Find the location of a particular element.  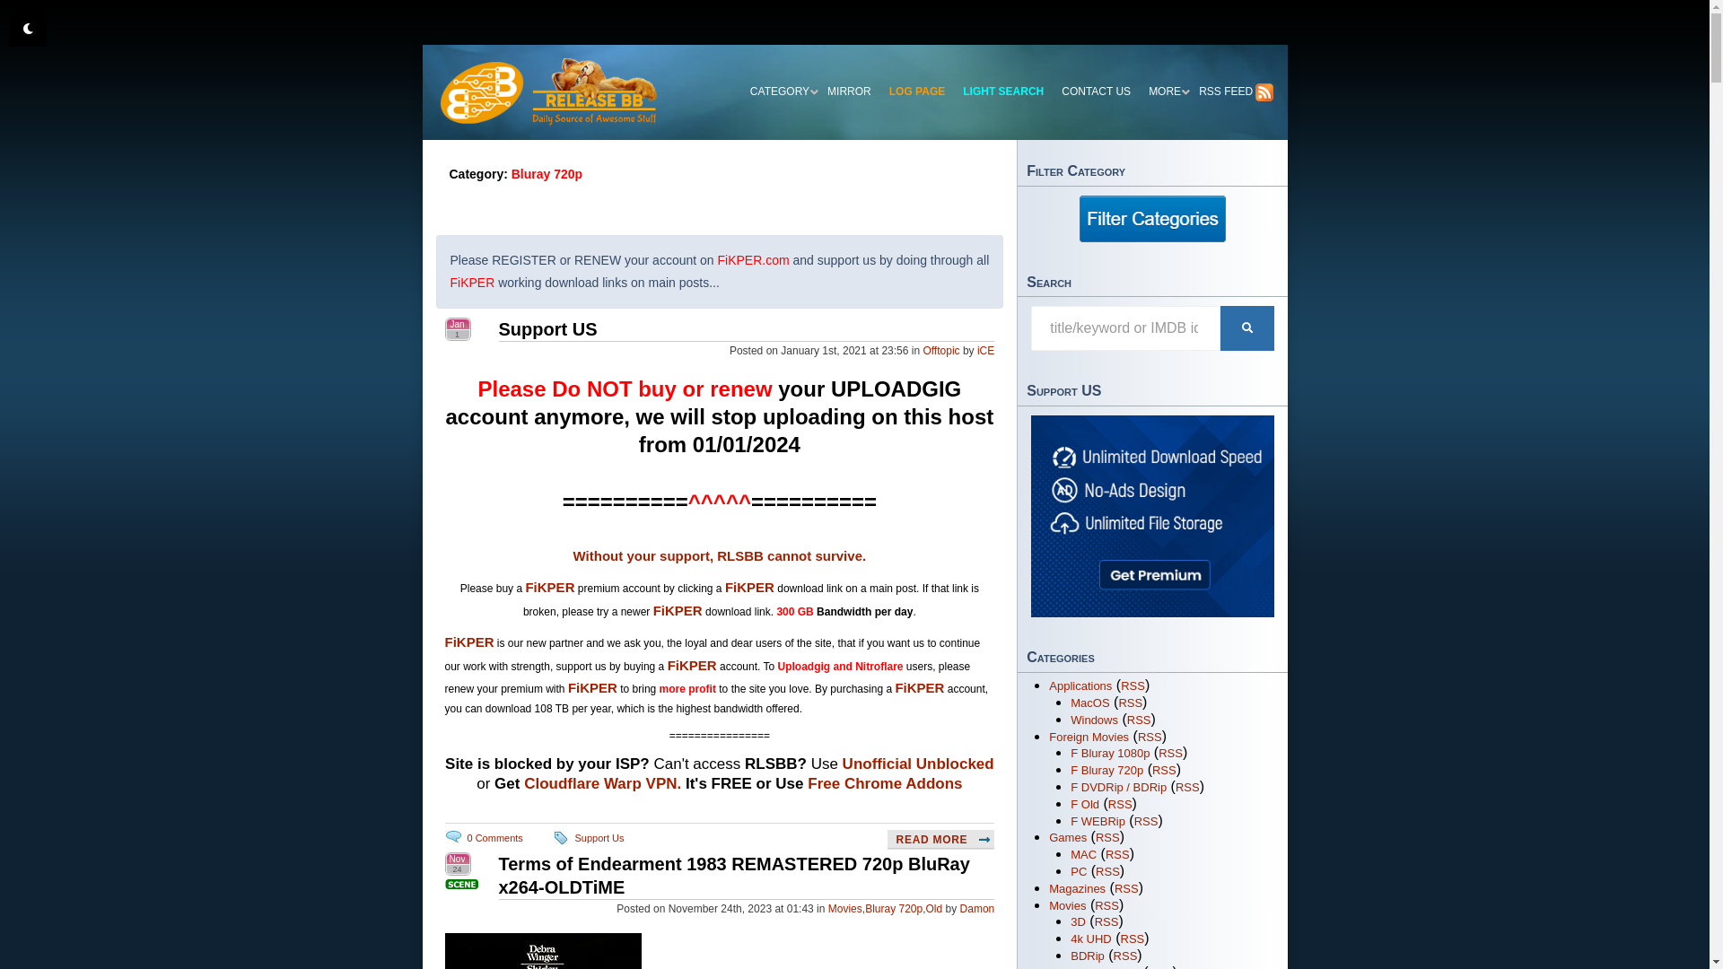

RSS is located at coordinates (1125, 956).